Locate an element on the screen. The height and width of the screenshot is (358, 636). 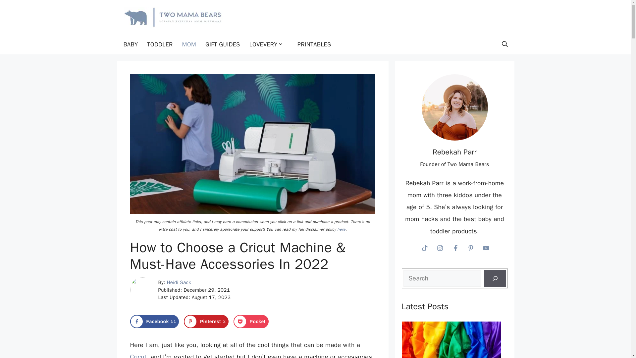
LOVEVERY is located at coordinates (206, 322).